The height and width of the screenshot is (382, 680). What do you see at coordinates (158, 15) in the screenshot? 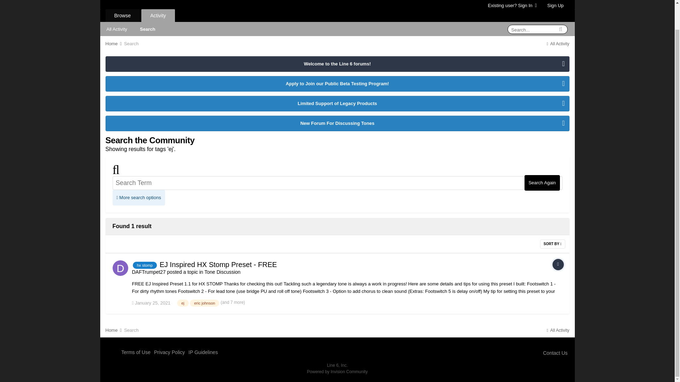
I see `Activity` at bounding box center [158, 15].